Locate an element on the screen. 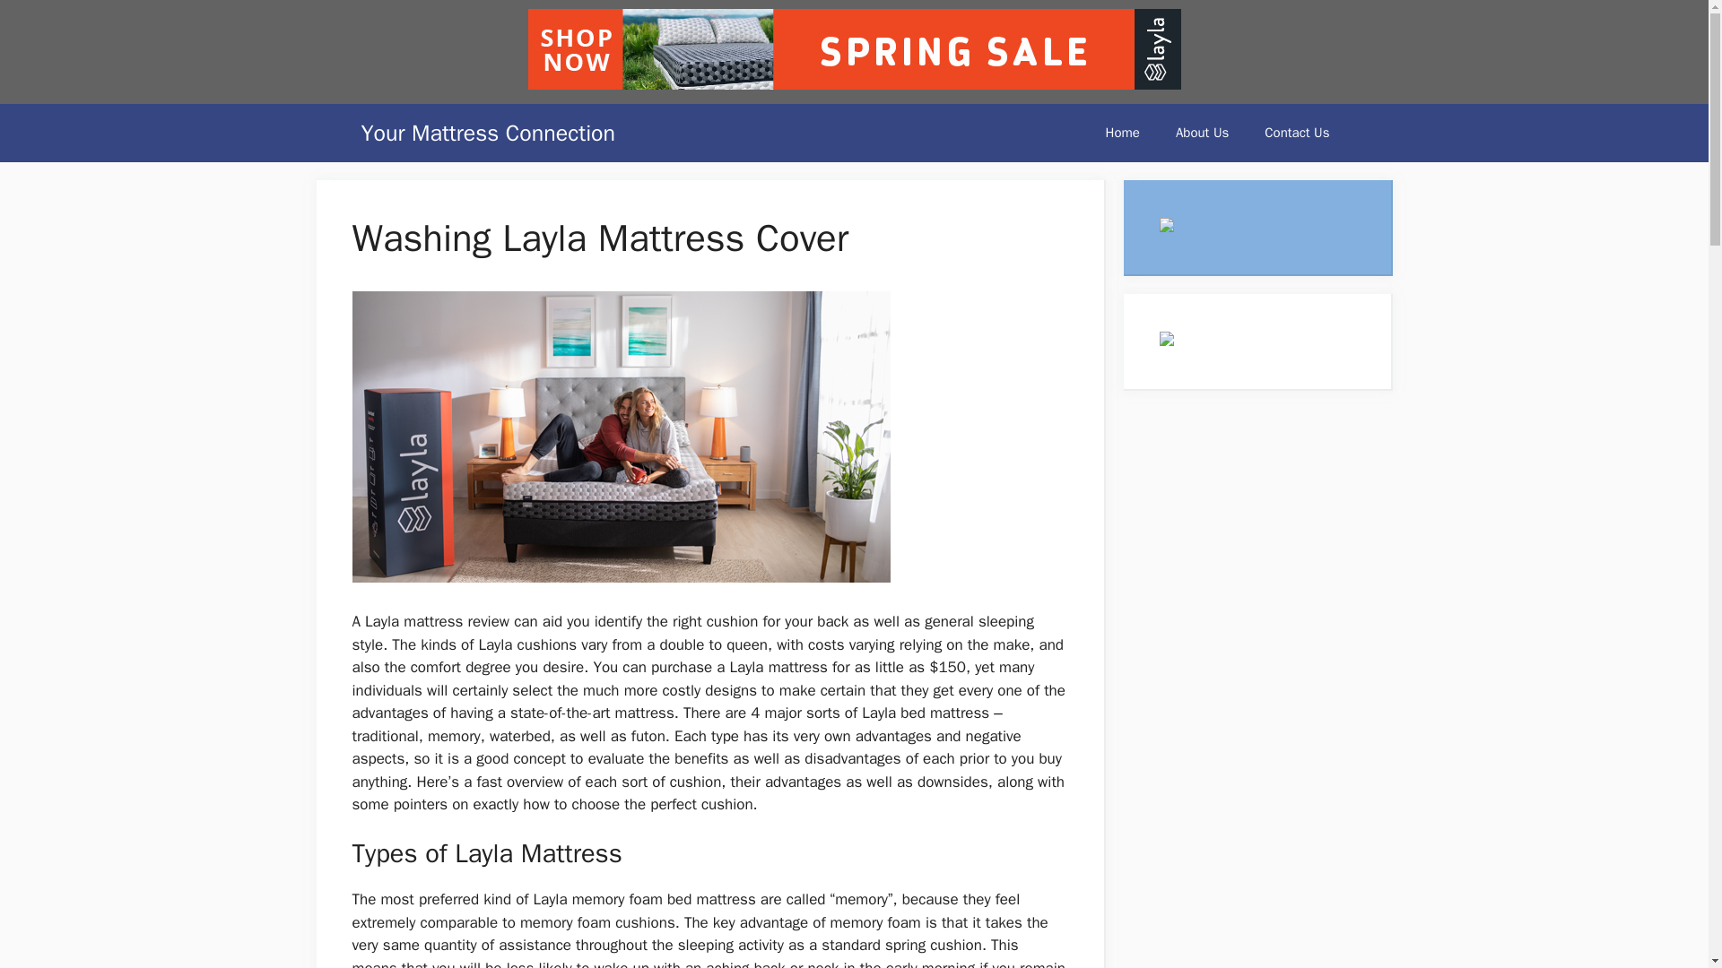 Image resolution: width=1722 pixels, height=968 pixels. Home is located at coordinates (1123, 133).